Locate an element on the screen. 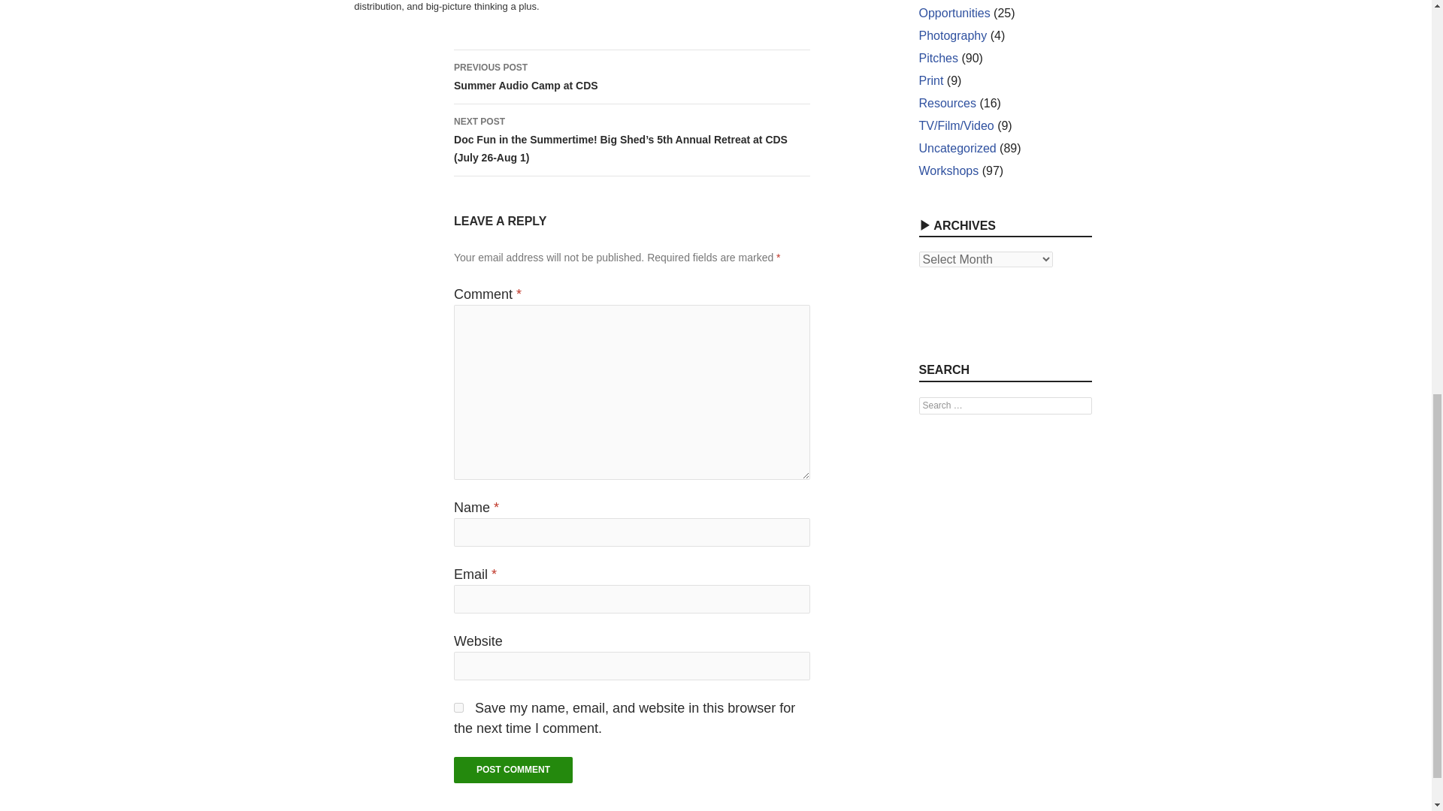 This screenshot has height=811, width=1443. Post Comment is located at coordinates (513, 770).